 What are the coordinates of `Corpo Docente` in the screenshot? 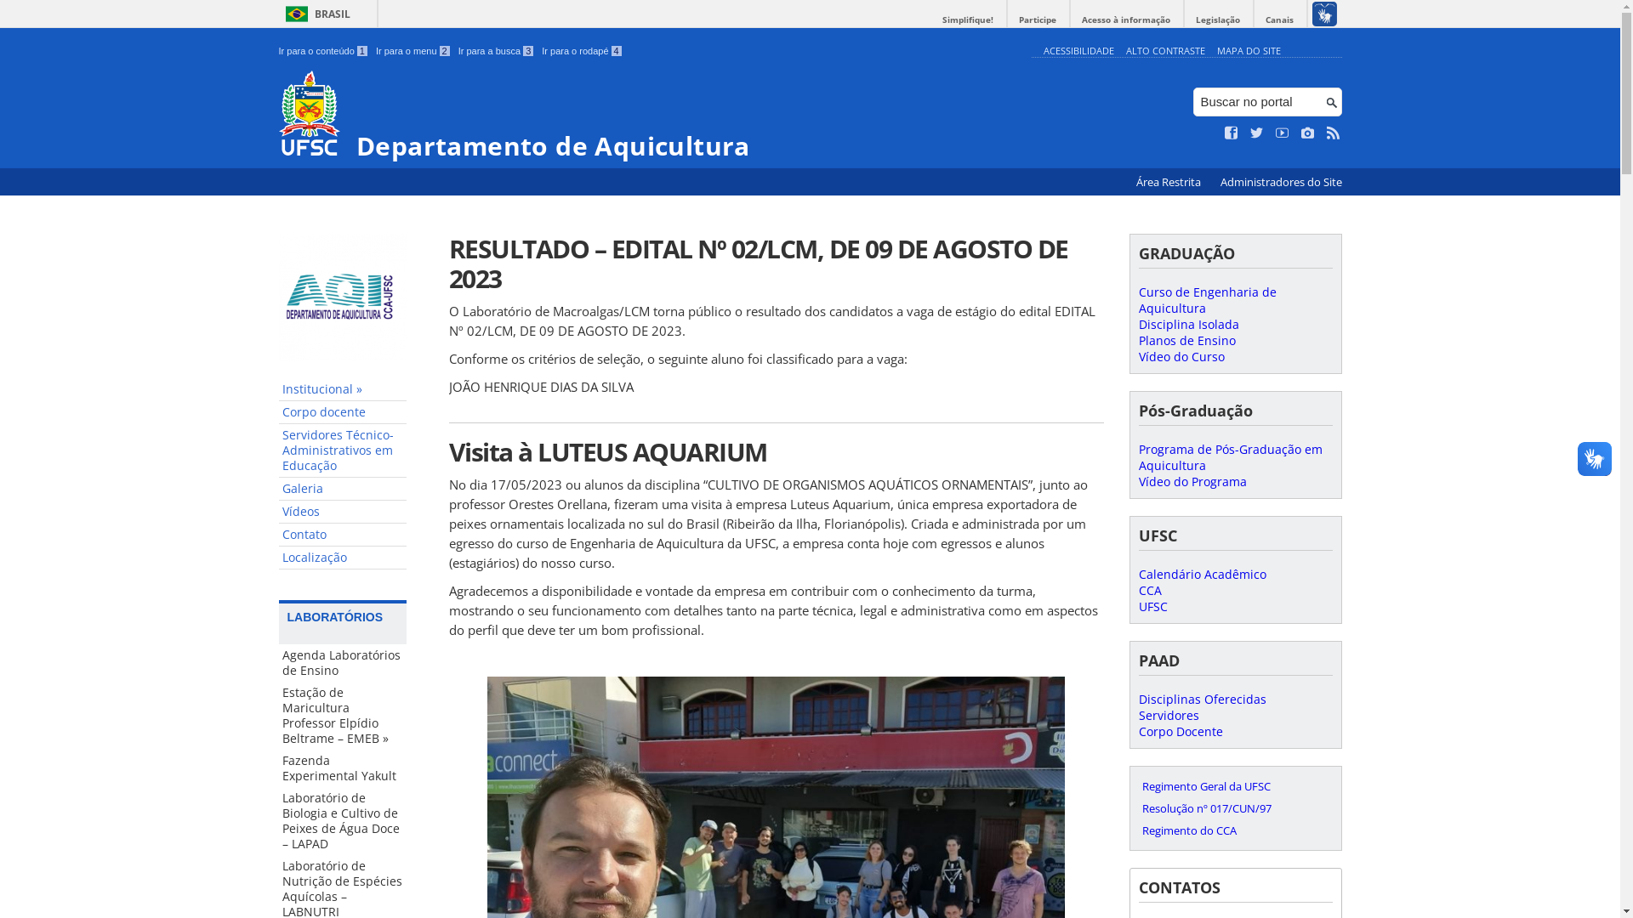 It's located at (1181, 731).